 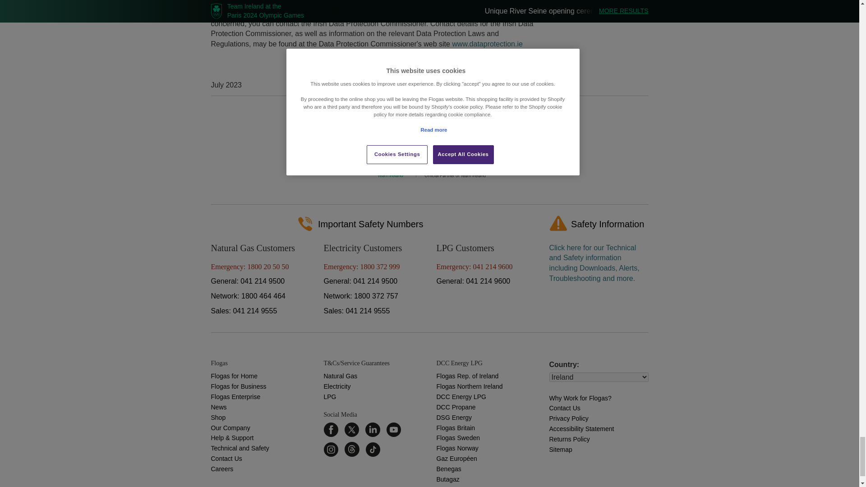 I want to click on Follow flogas on Linkedin for updates and much more!, so click(x=373, y=429).